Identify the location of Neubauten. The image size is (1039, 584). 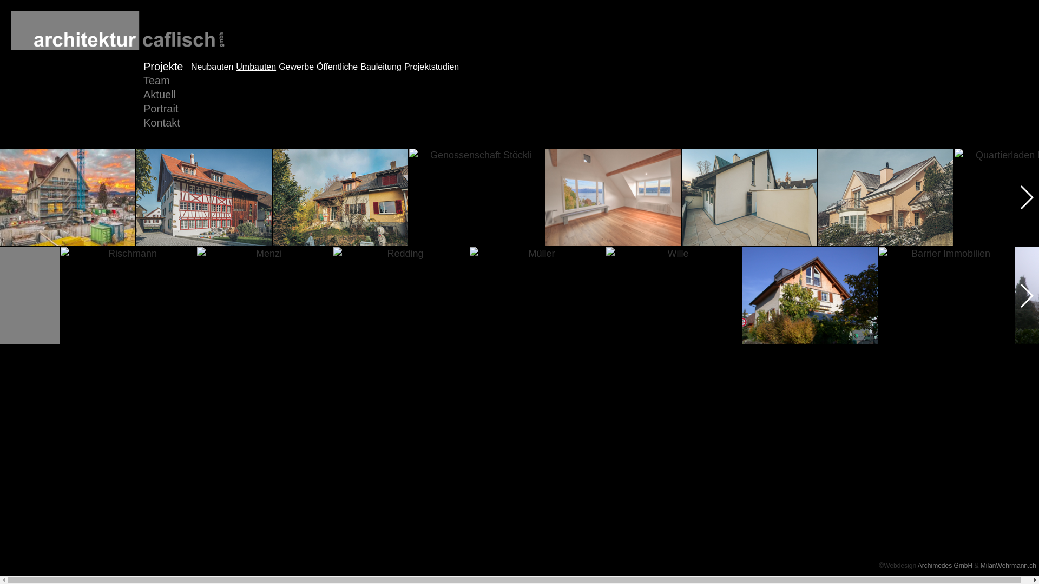
(212, 67).